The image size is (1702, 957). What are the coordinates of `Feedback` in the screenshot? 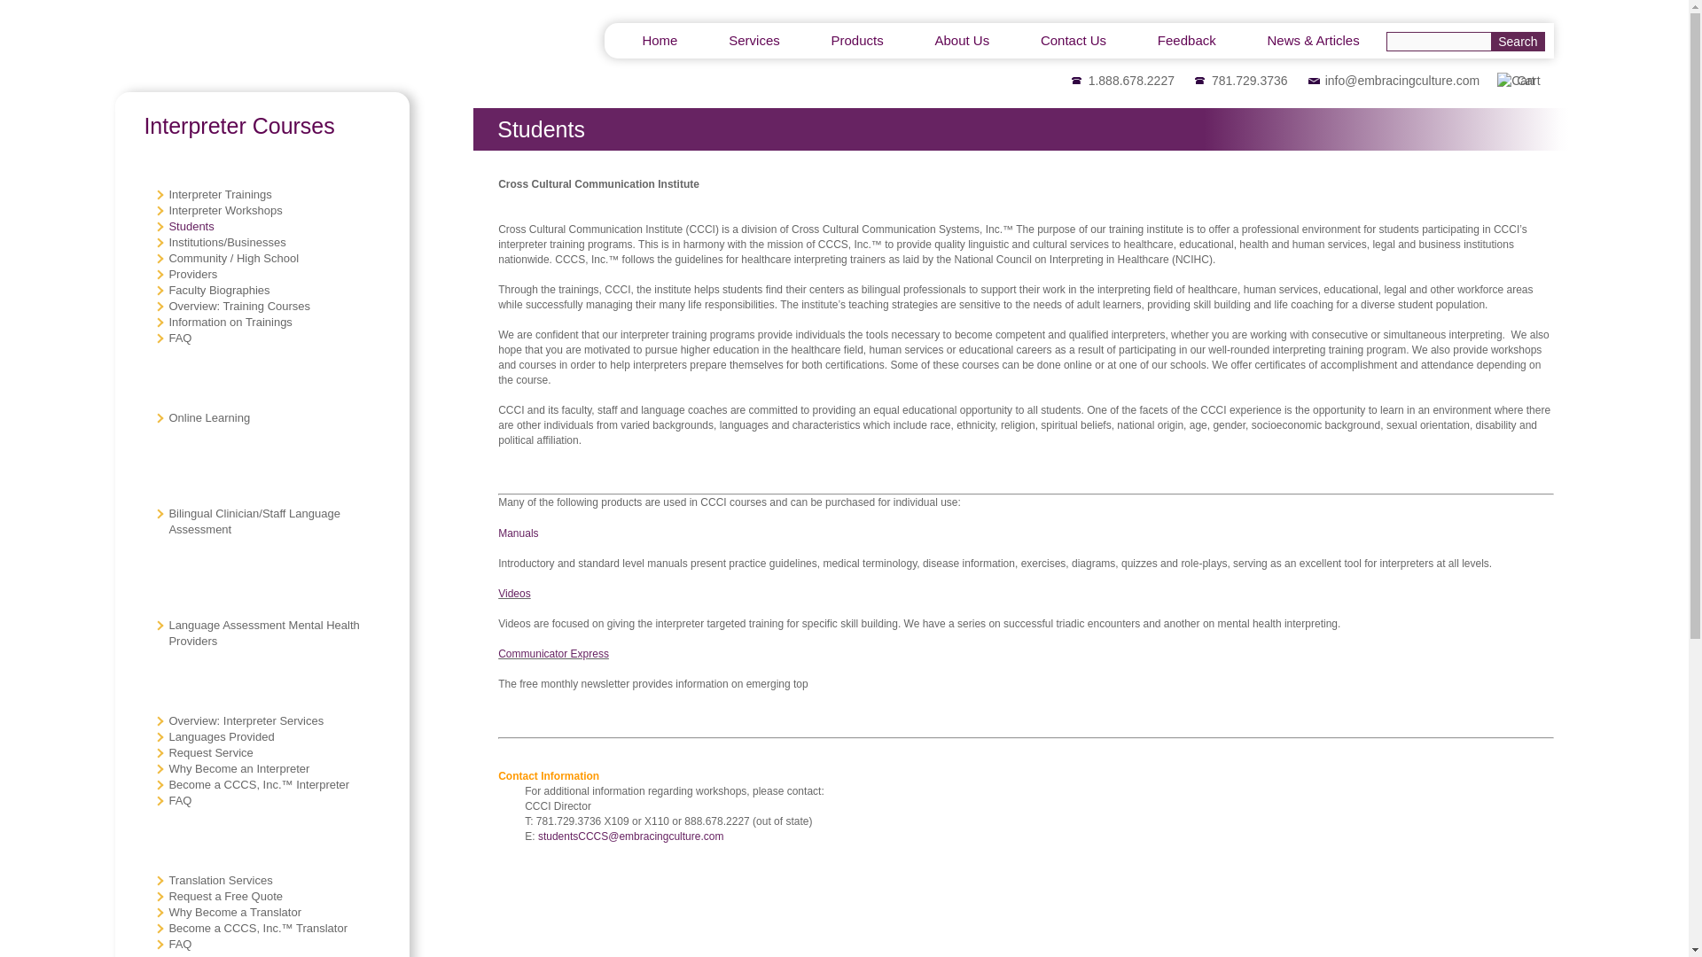 It's located at (1186, 40).